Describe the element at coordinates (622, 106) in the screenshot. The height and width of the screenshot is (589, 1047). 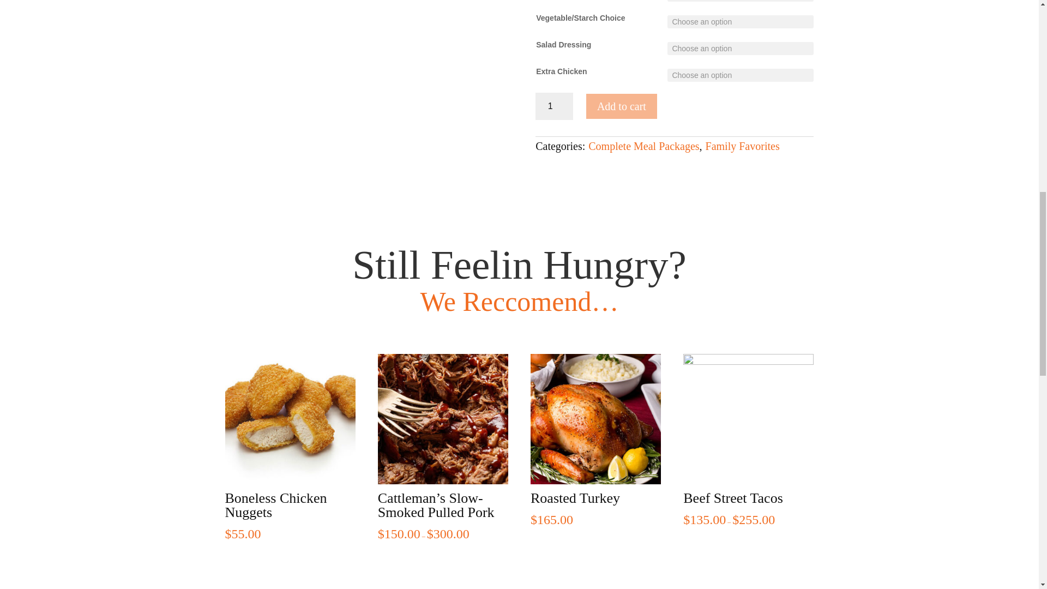
I see `Add to cart` at that location.